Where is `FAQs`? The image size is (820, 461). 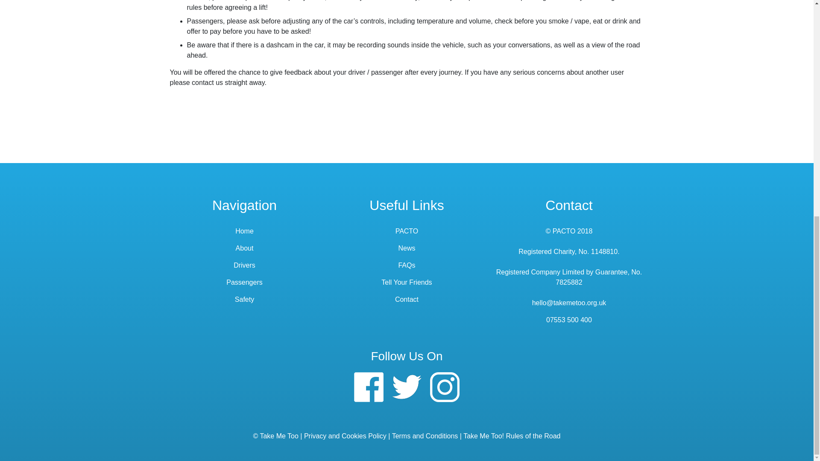
FAQs is located at coordinates (406, 265).